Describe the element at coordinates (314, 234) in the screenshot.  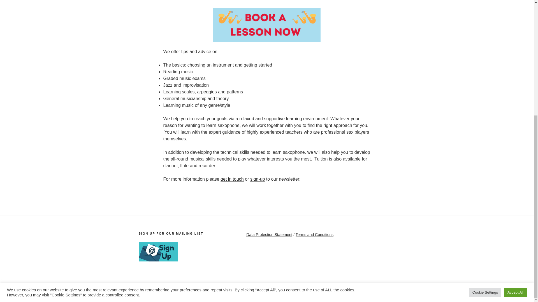
I see `Terms and Conditions` at that location.